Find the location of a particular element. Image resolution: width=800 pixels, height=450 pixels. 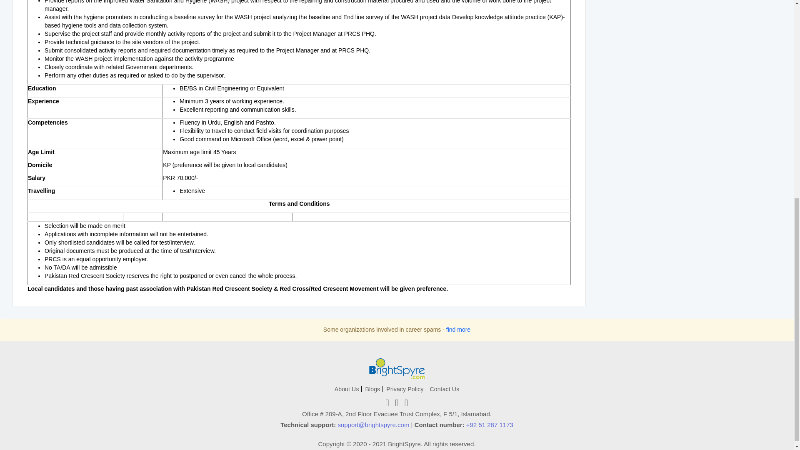

Contact Us is located at coordinates (444, 389).